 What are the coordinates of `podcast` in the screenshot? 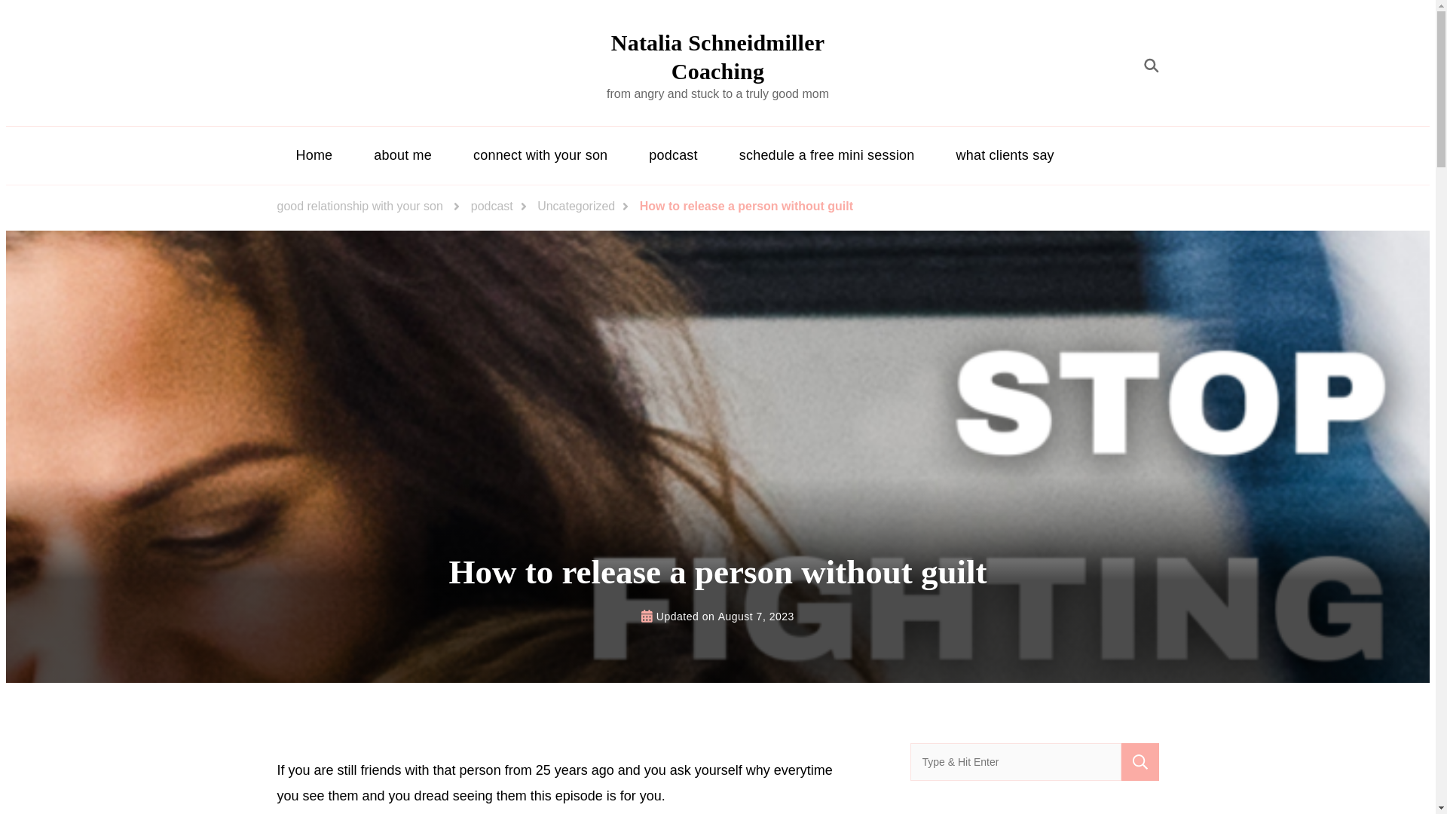 It's located at (672, 155).